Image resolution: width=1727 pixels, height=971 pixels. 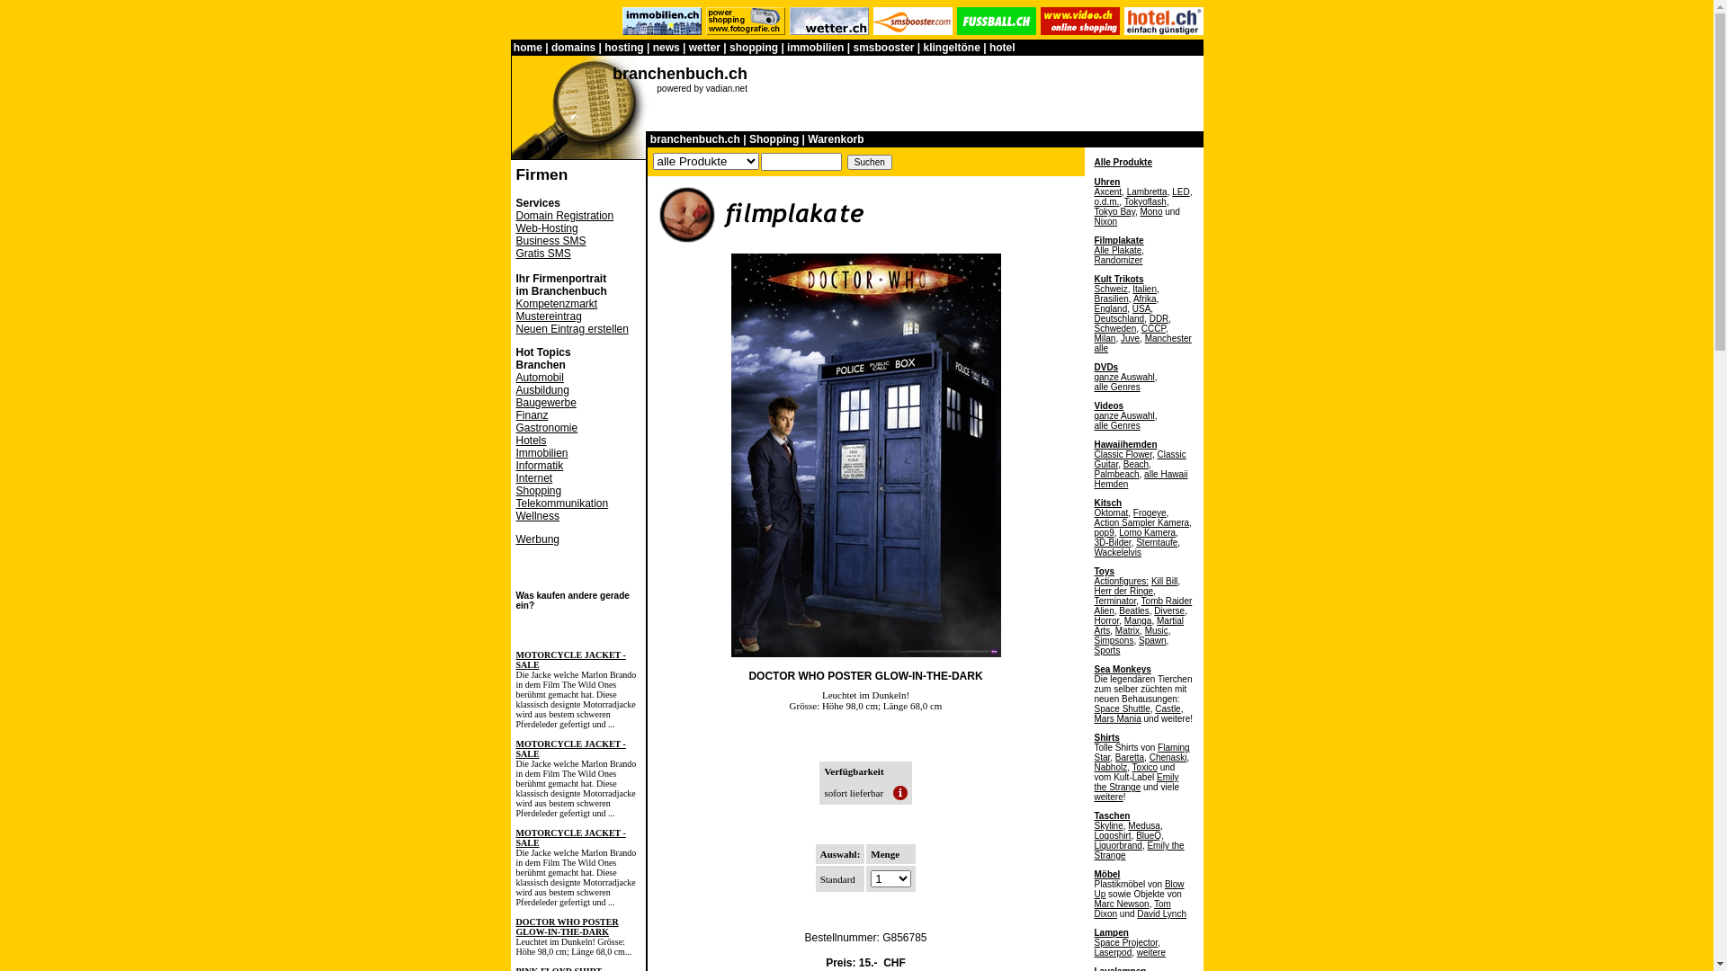 What do you see at coordinates (1122, 708) in the screenshot?
I see `Space Shuttle` at bounding box center [1122, 708].